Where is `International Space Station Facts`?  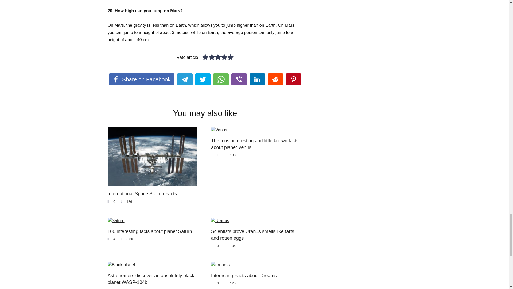
International Space Station Facts is located at coordinates (142, 193).